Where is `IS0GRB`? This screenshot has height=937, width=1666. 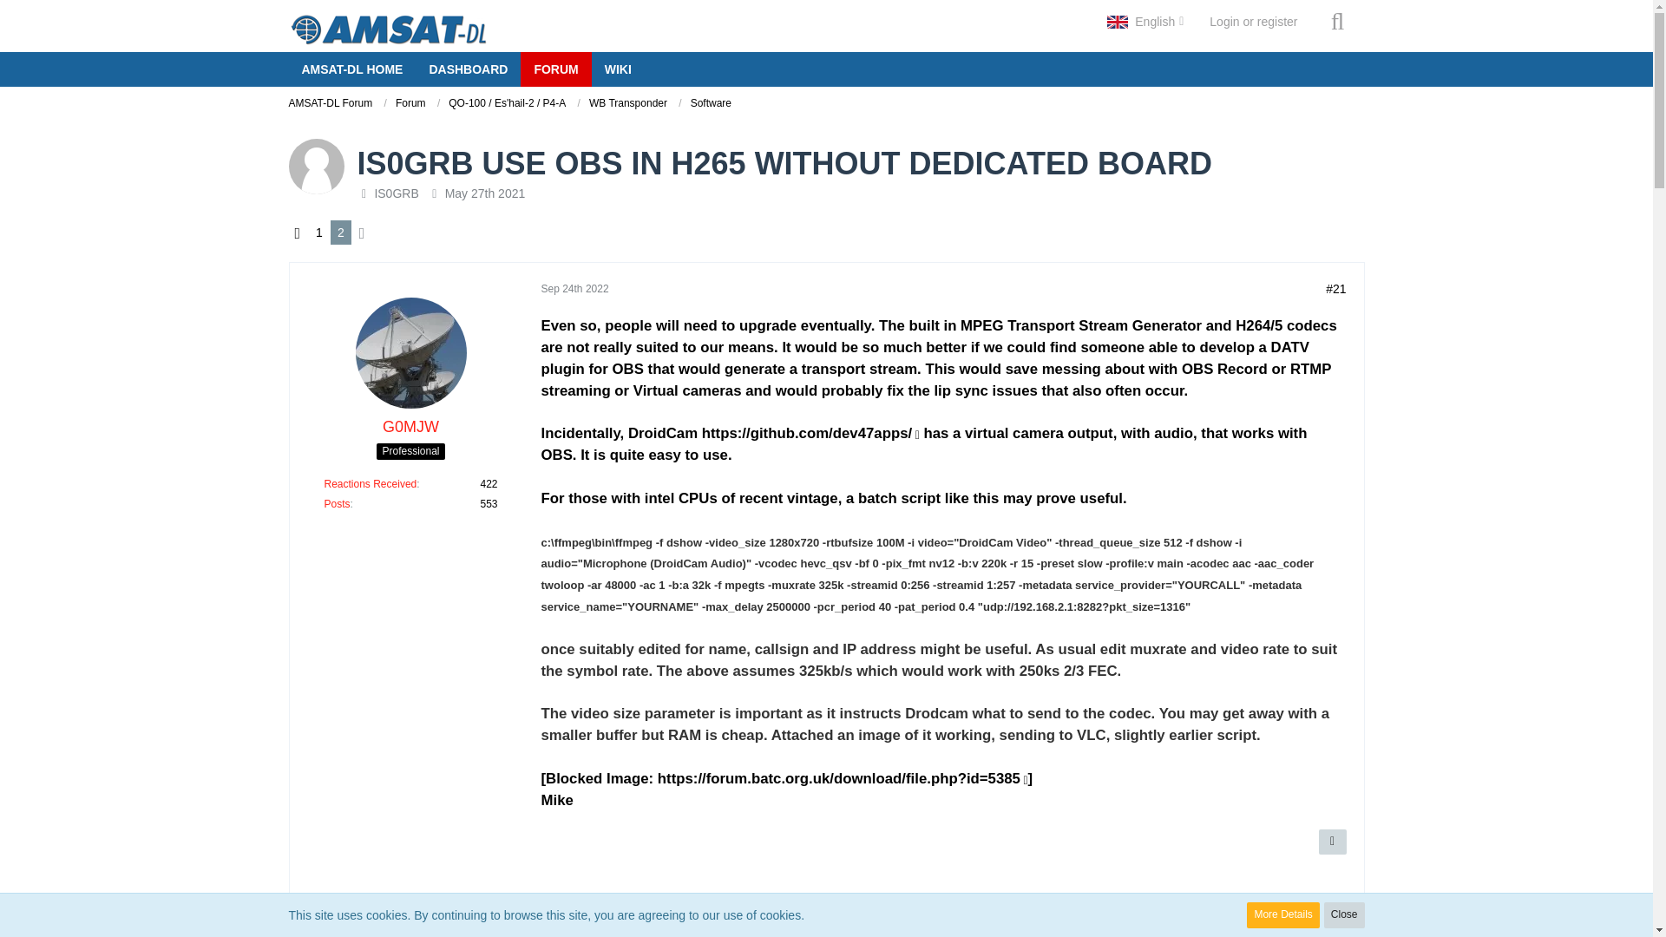 IS0GRB is located at coordinates (396, 193).